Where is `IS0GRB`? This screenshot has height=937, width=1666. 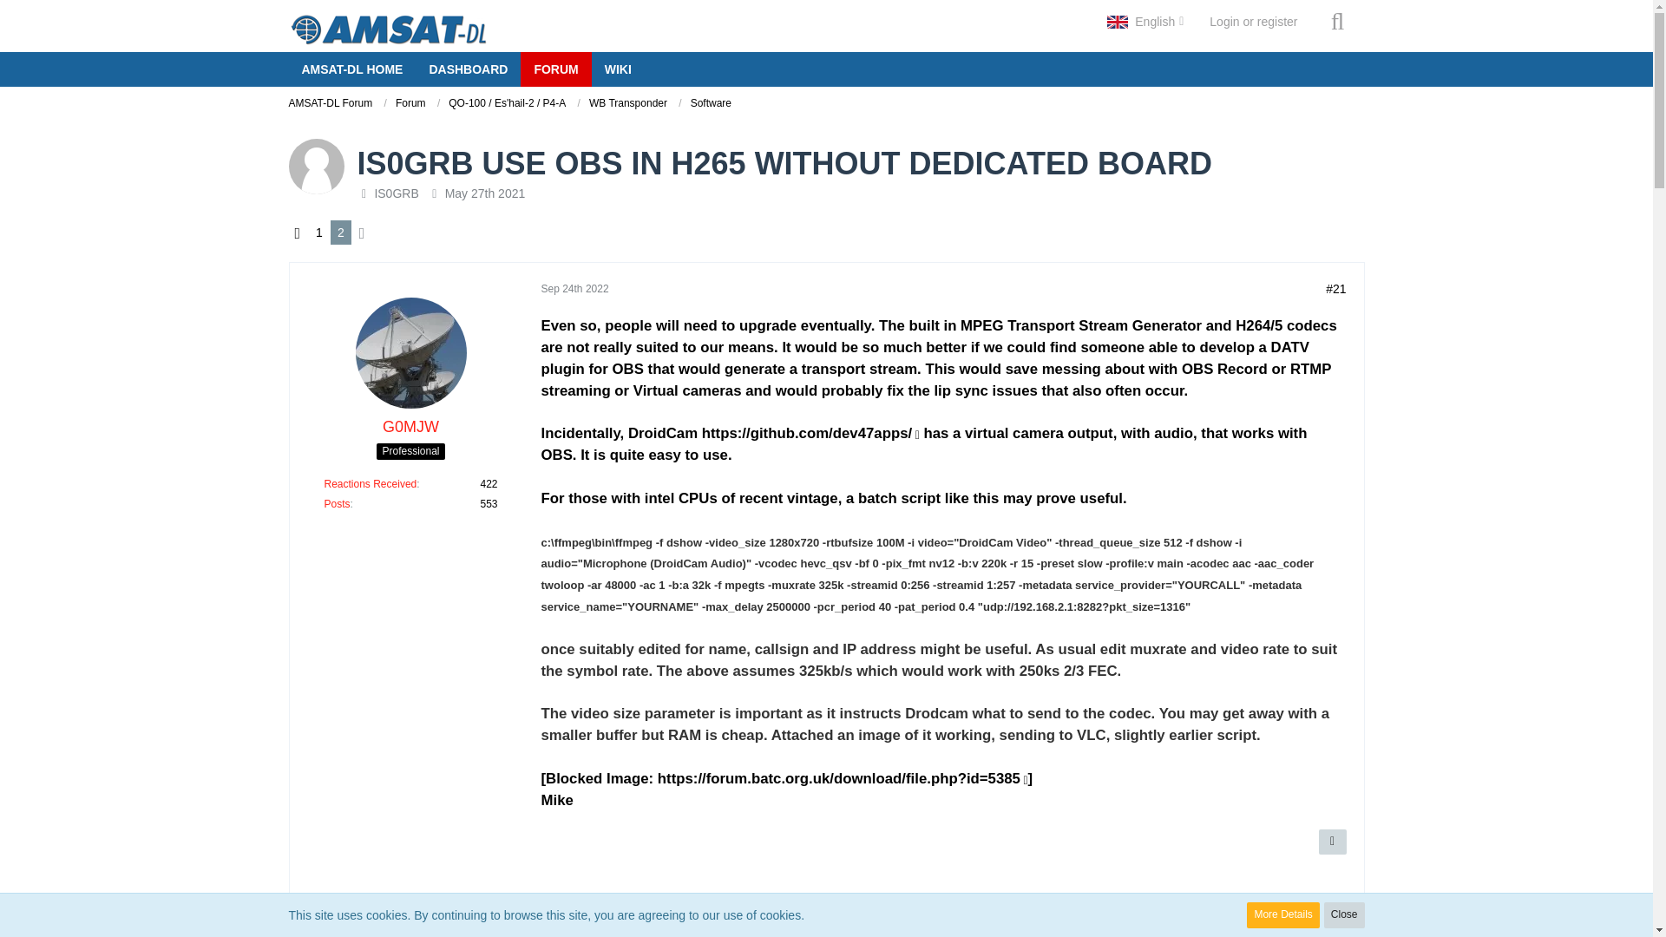 IS0GRB is located at coordinates (396, 193).